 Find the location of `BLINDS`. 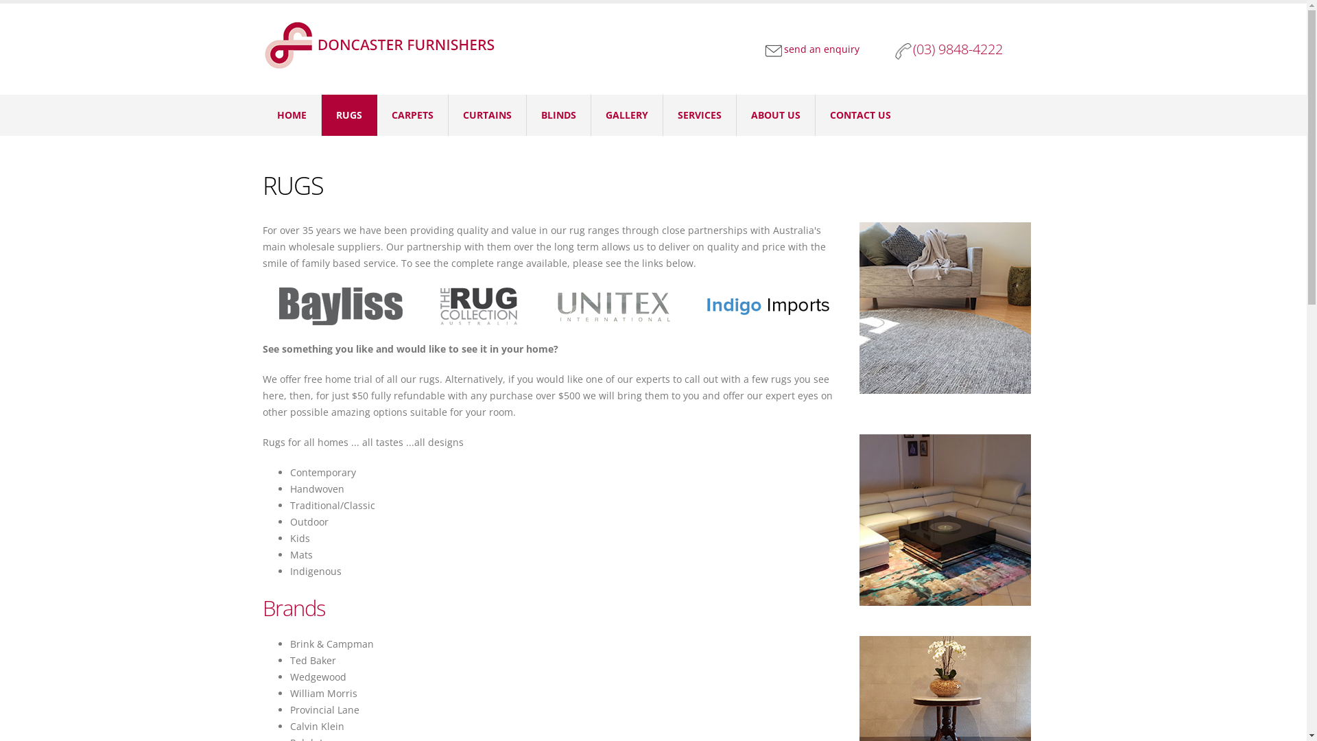

BLINDS is located at coordinates (559, 115).